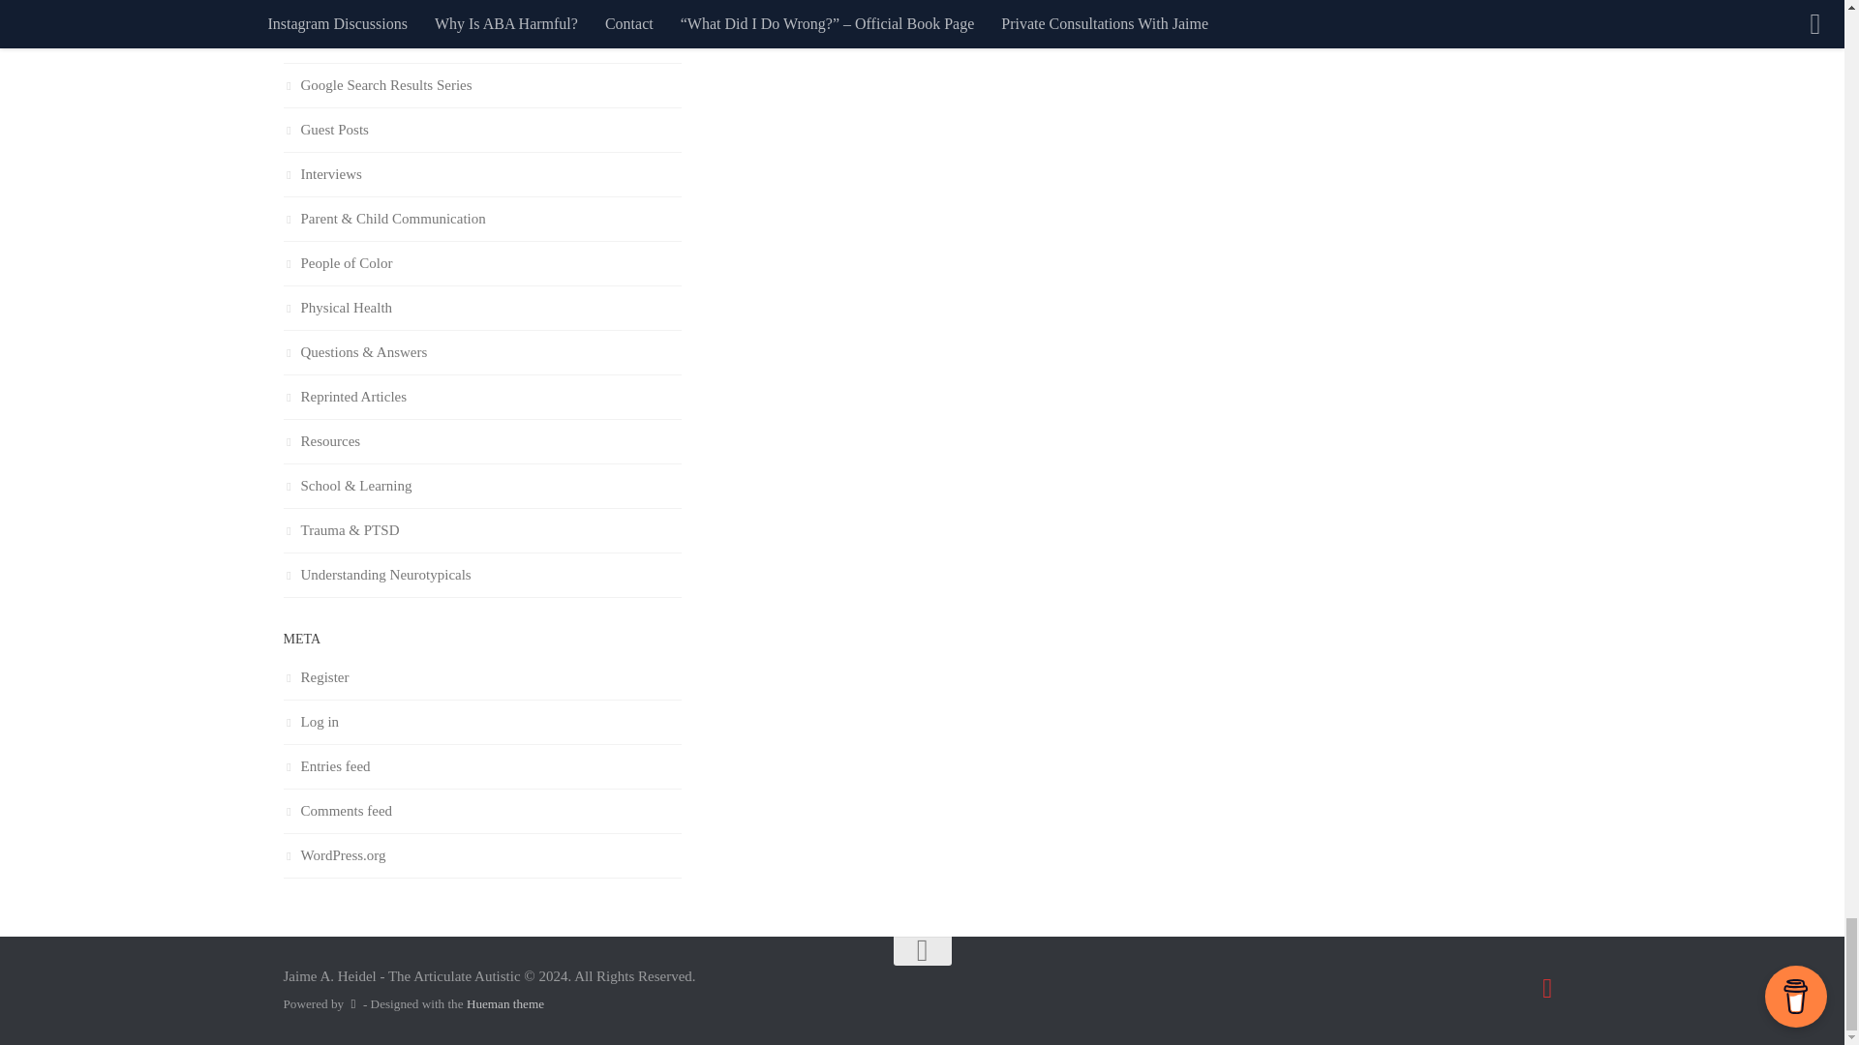 This screenshot has height=1045, width=1859. Describe the element at coordinates (352, 1004) in the screenshot. I see `Powered by WordPress` at that location.